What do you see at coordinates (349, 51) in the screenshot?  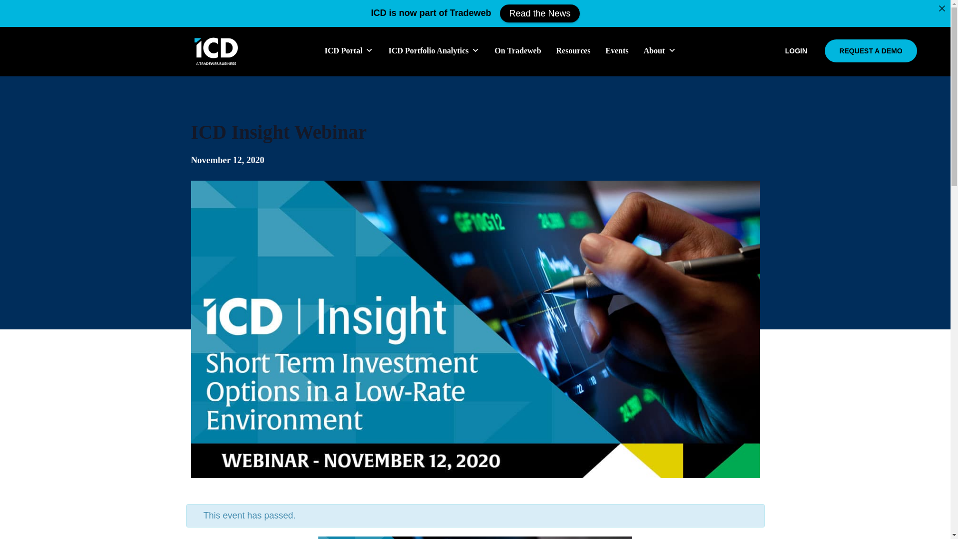 I see `ICD Portal` at bounding box center [349, 51].